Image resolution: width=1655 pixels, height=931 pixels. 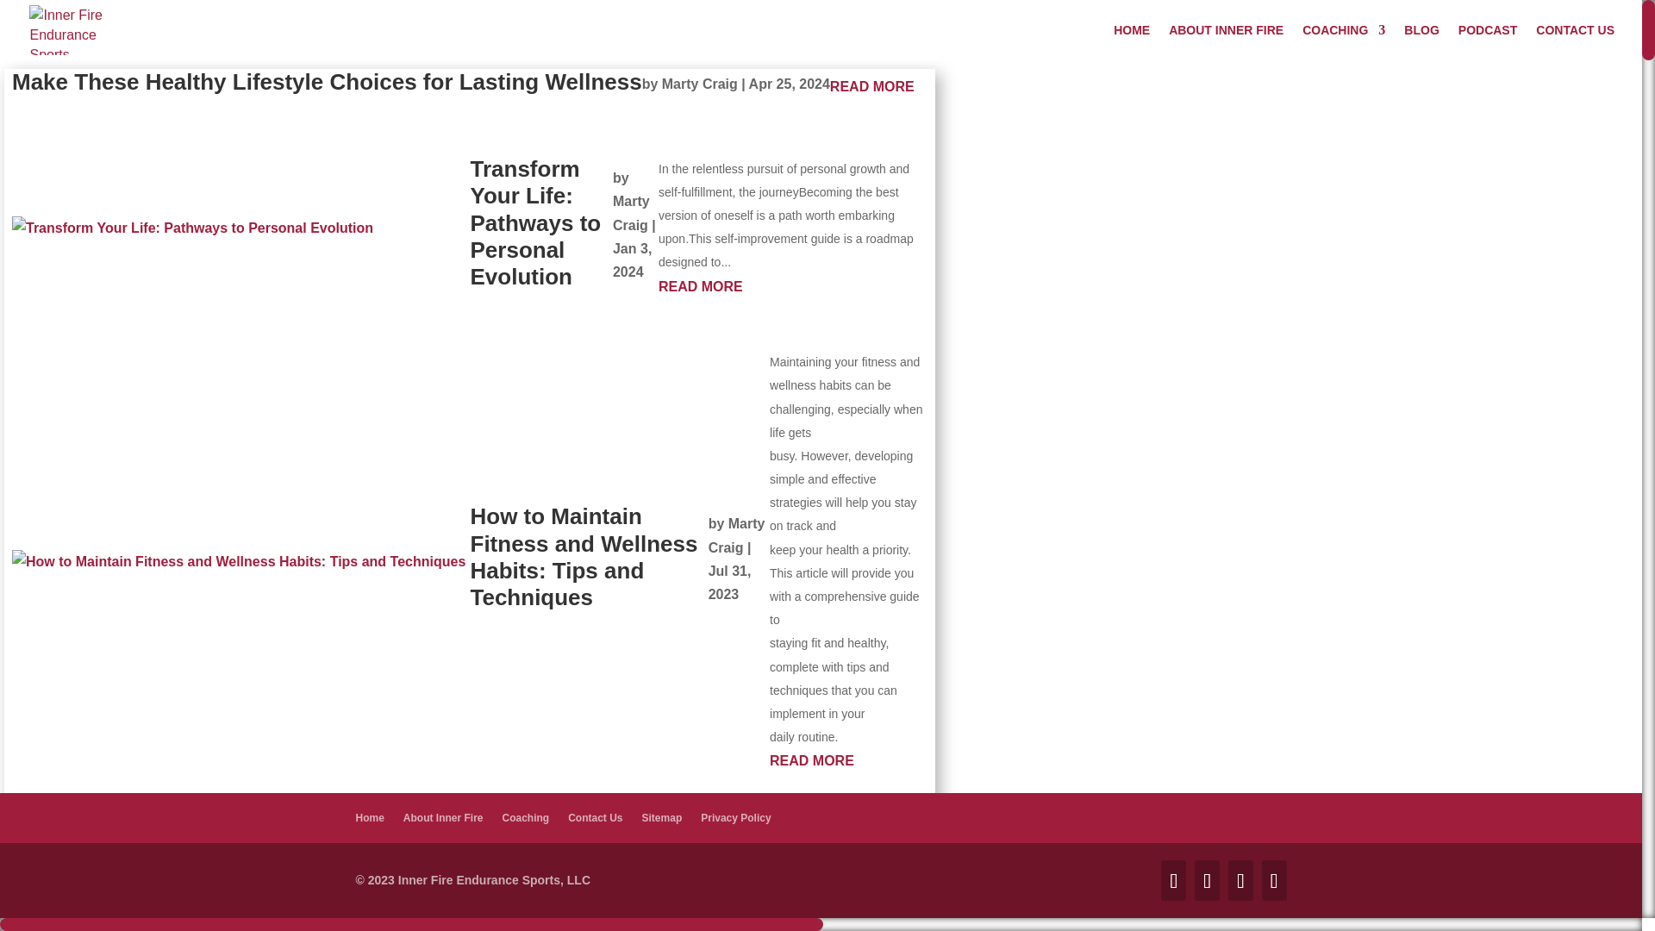 I want to click on The Long Haul 100 Ultramarathon Experience, so click(x=546, y=885).